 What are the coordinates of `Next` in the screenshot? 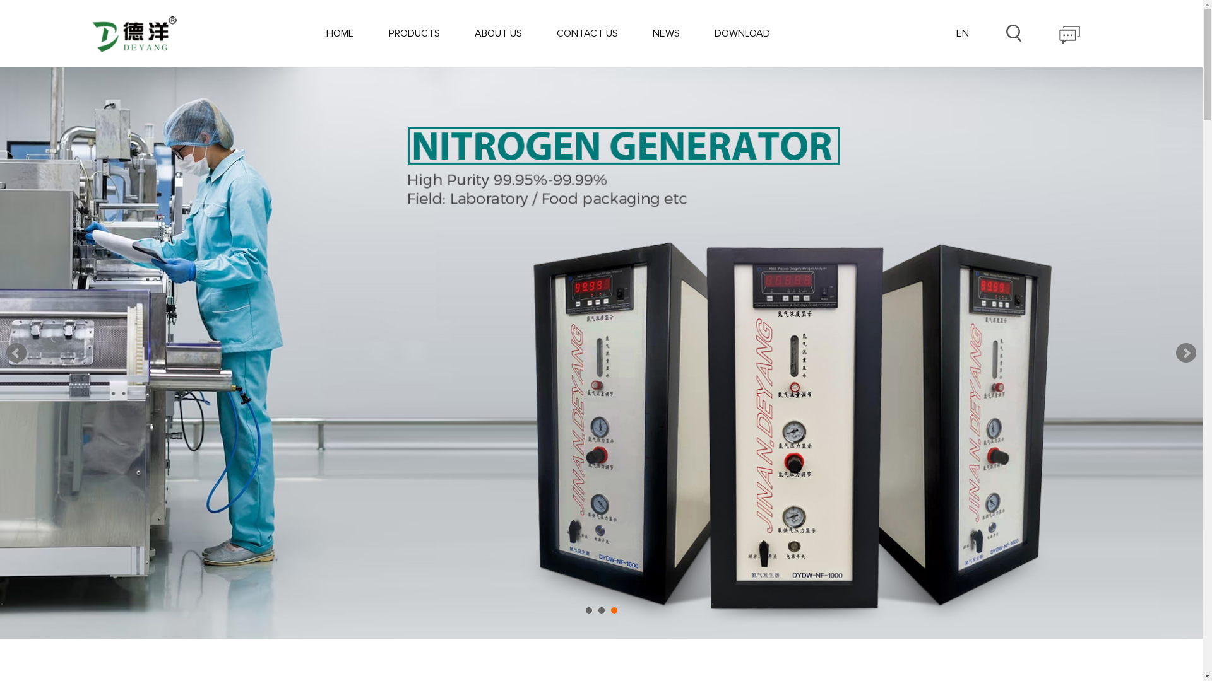 It's located at (1186, 353).